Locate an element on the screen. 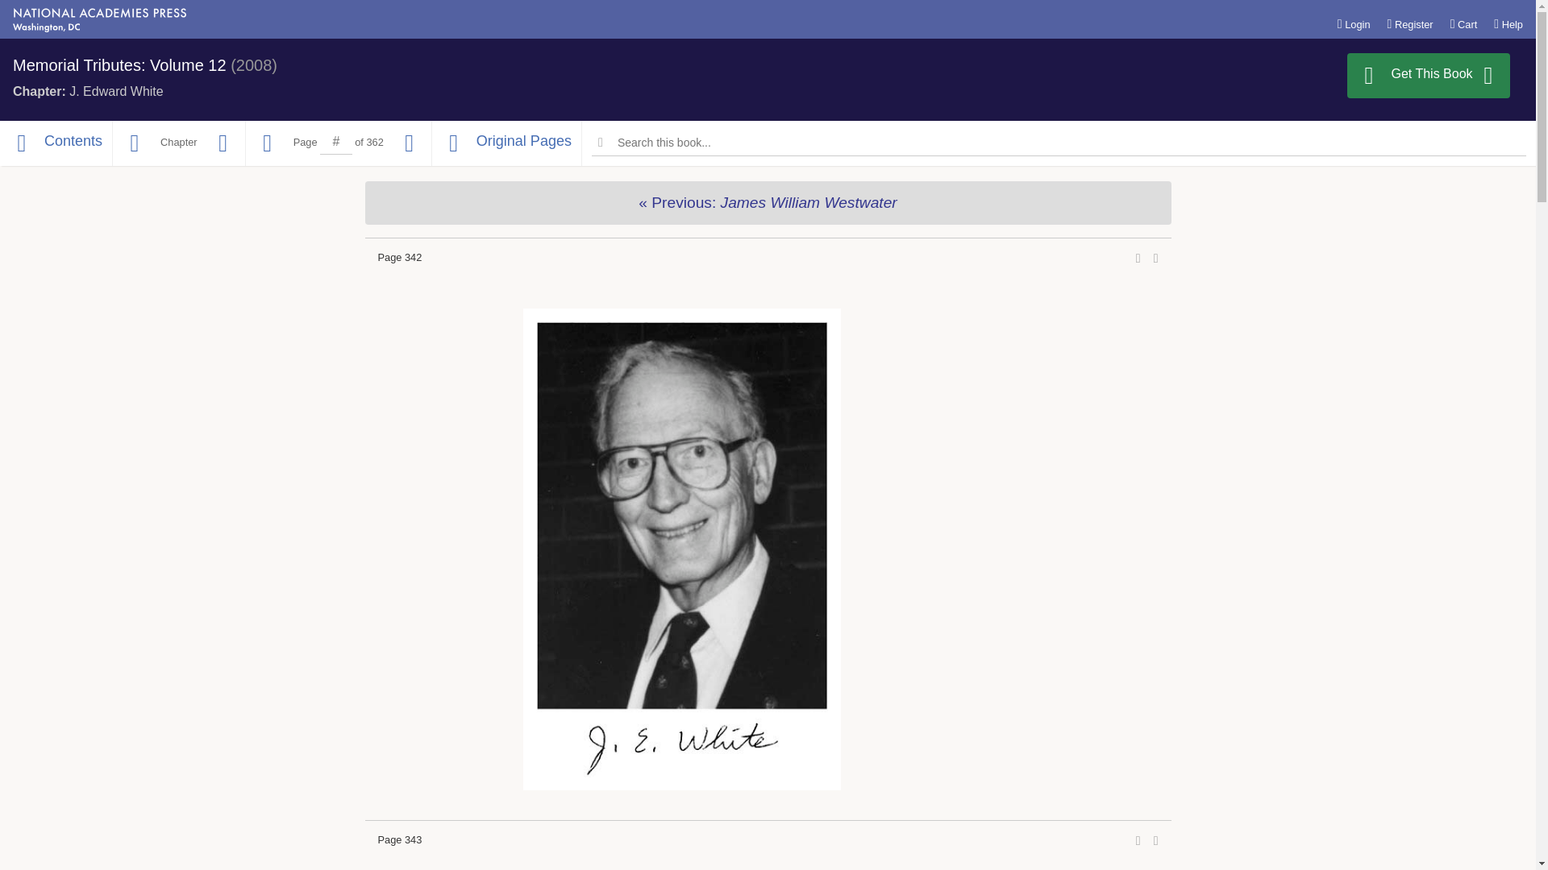 The image size is (1548, 870). Register is located at coordinates (1409, 23).